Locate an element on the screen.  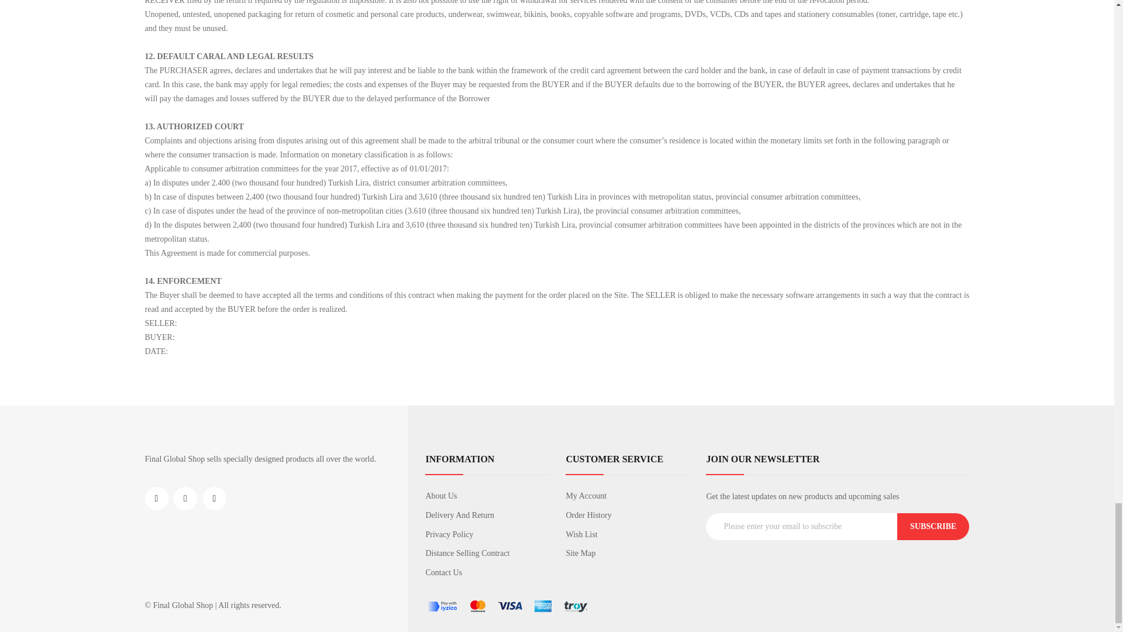
Facebook is located at coordinates (157, 498).